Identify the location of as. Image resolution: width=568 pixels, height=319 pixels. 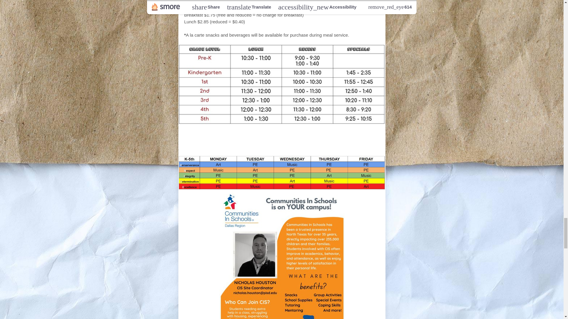
(331, 135).